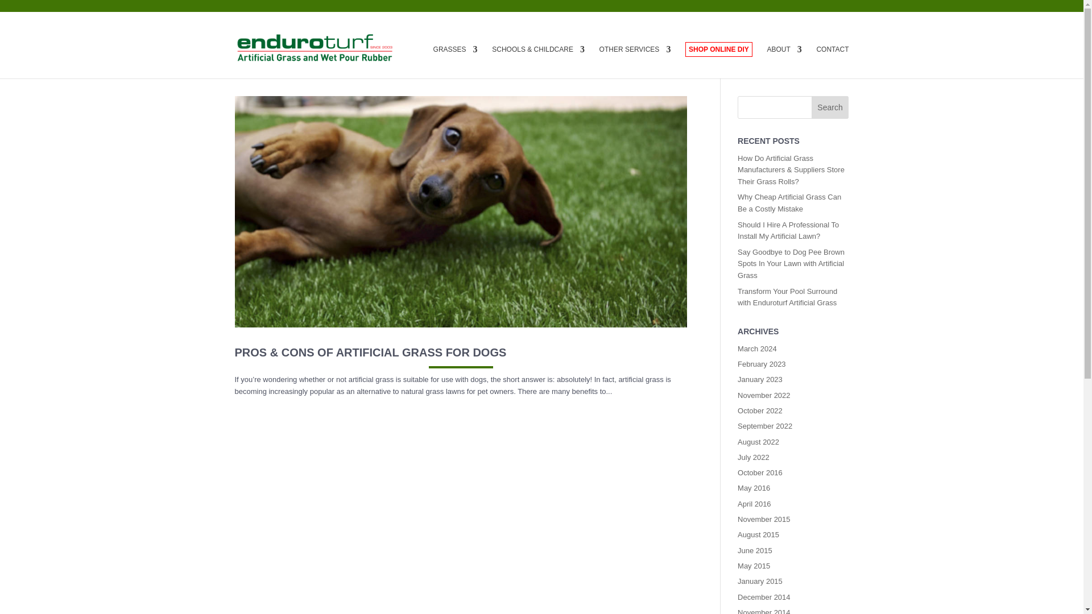  Describe the element at coordinates (757, 349) in the screenshot. I see `March 2024` at that location.